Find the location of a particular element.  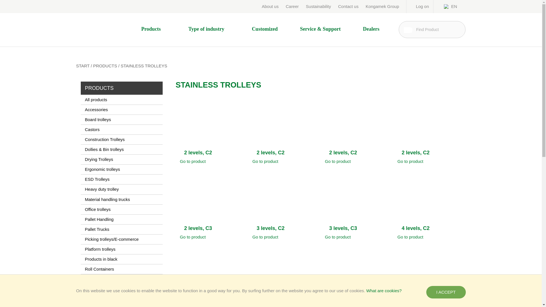

What are cookies? is located at coordinates (384, 291).